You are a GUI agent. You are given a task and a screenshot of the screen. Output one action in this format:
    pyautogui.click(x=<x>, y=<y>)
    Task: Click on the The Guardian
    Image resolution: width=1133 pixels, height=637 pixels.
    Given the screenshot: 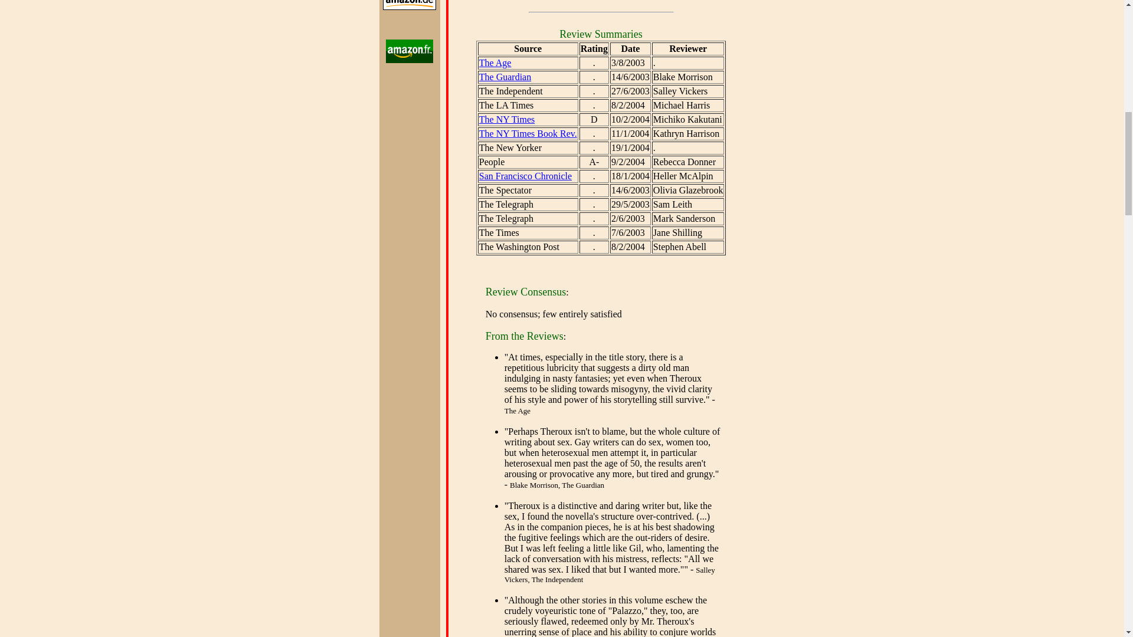 What is the action you would take?
    pyautogui.click(x=505, y=77)
    